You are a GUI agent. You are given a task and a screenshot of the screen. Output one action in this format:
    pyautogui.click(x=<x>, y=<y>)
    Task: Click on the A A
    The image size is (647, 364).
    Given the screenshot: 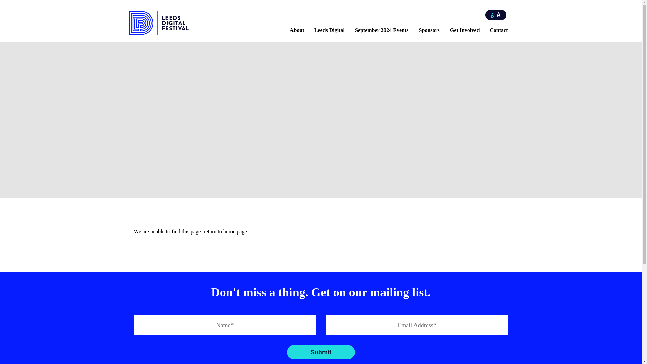 What is the action you would take?
    pyautogui.click(x=496, y=15)
    